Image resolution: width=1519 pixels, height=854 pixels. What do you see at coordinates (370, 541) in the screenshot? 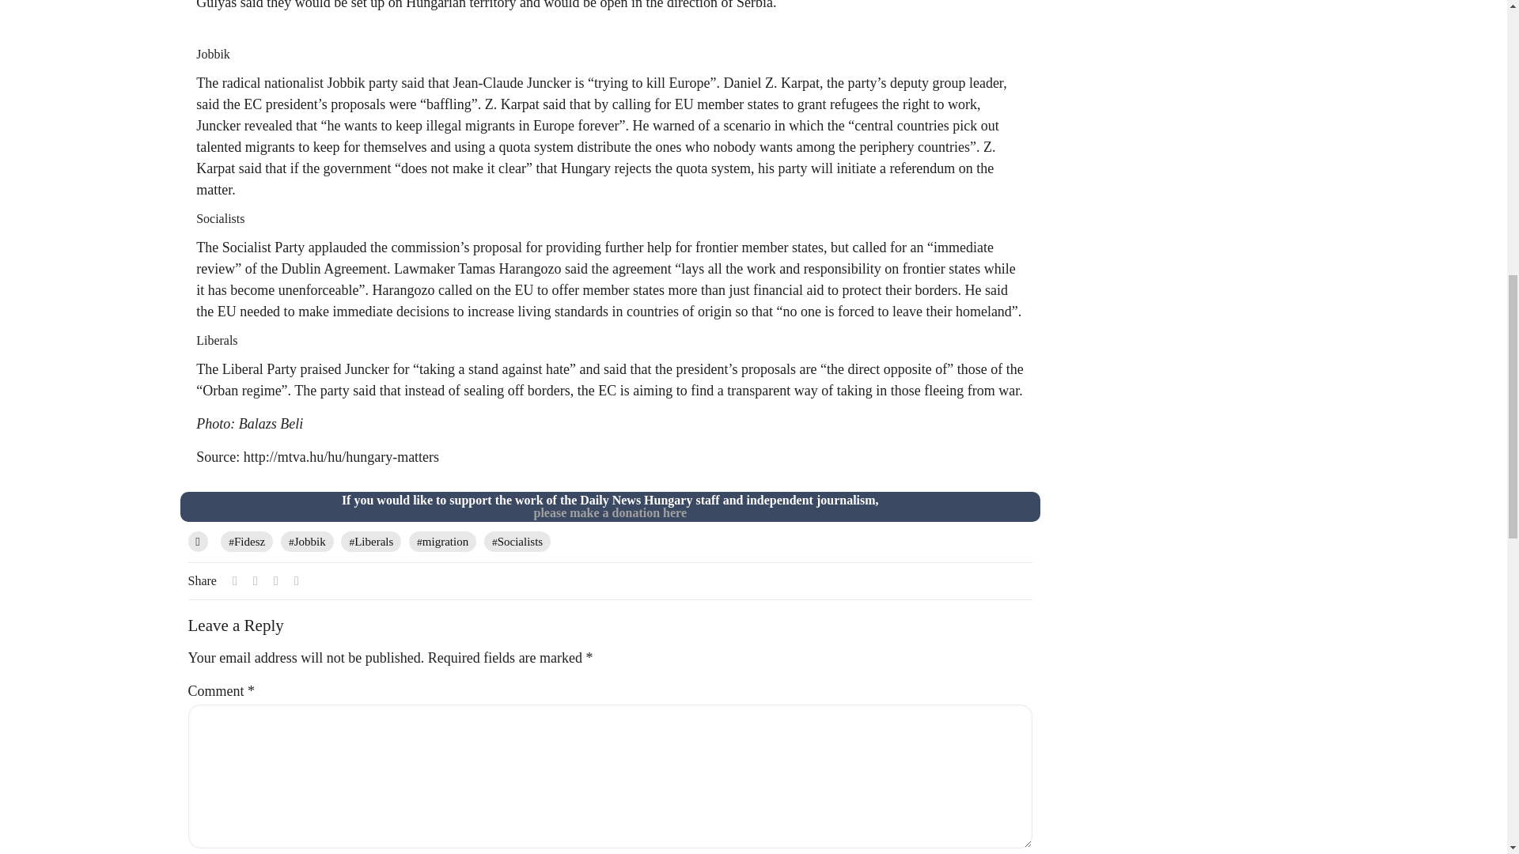
I see `Liberals` at bounding box center [370, 541].